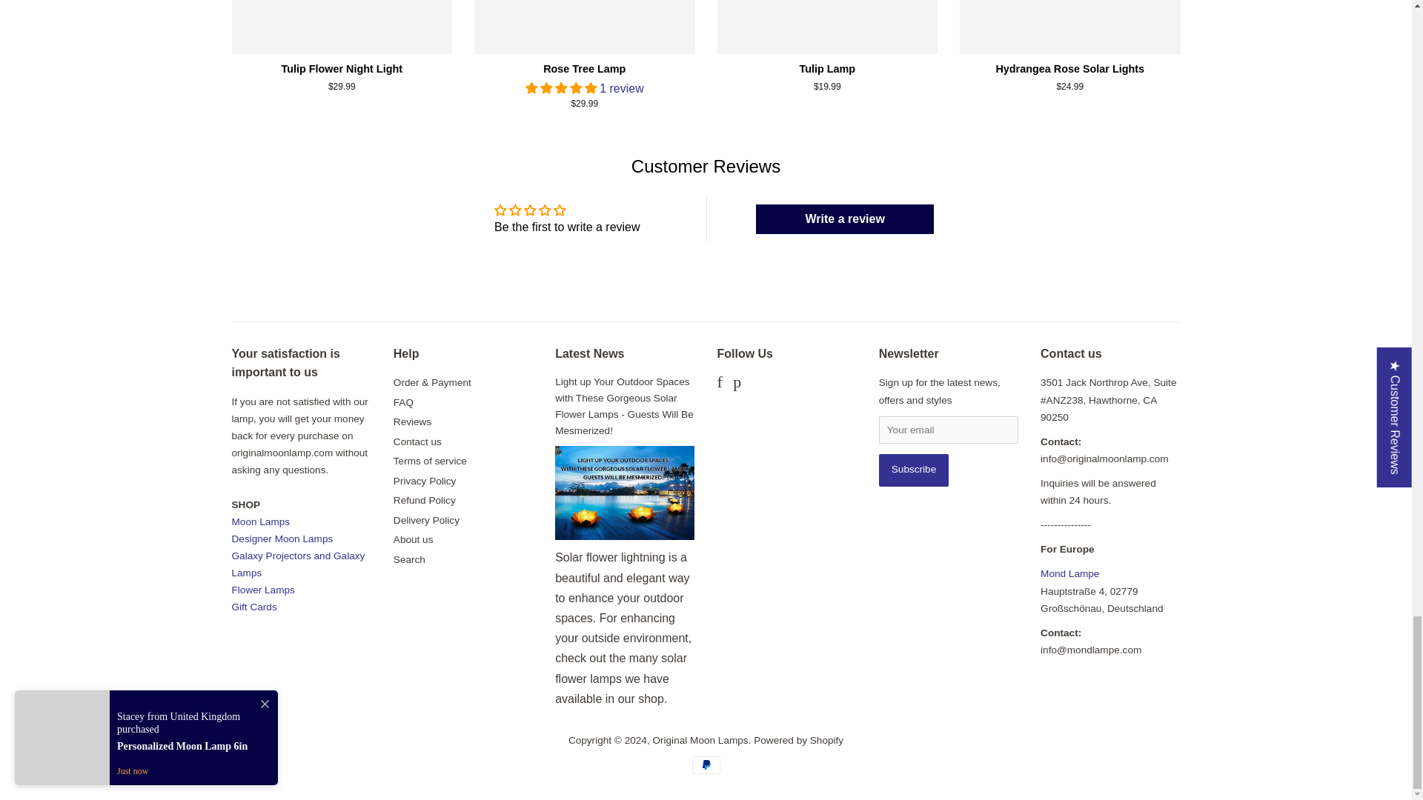  What do you see at coordinates (297, 564) in the screenshot?
I see `Galaxy Projectors and Galaxy Lamps` at bounding box center [297, 564].